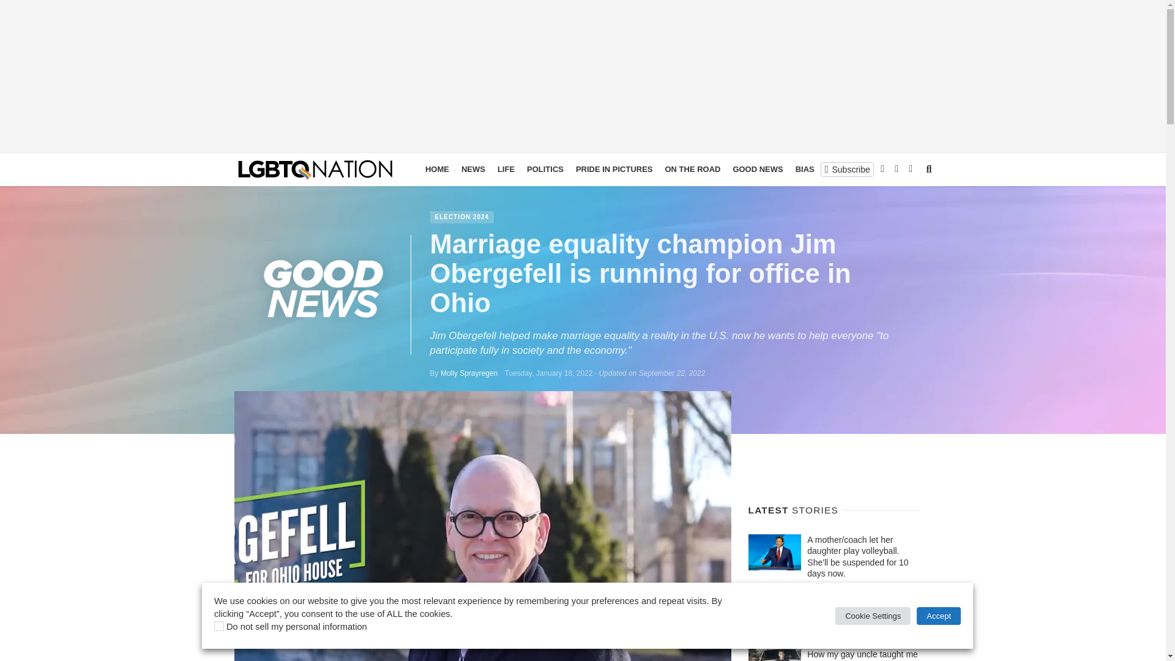 The image size is (1175, 661). Describe the element at coordinates (820, 169) in the screenshot. I see `BIAS WATCH` at that location.